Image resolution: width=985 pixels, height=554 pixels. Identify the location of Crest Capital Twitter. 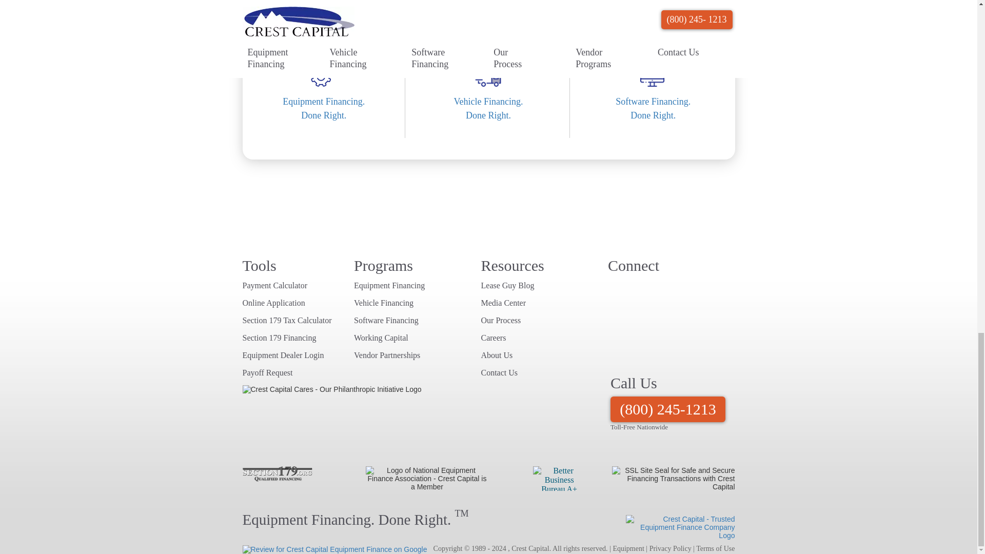
(657, 288).